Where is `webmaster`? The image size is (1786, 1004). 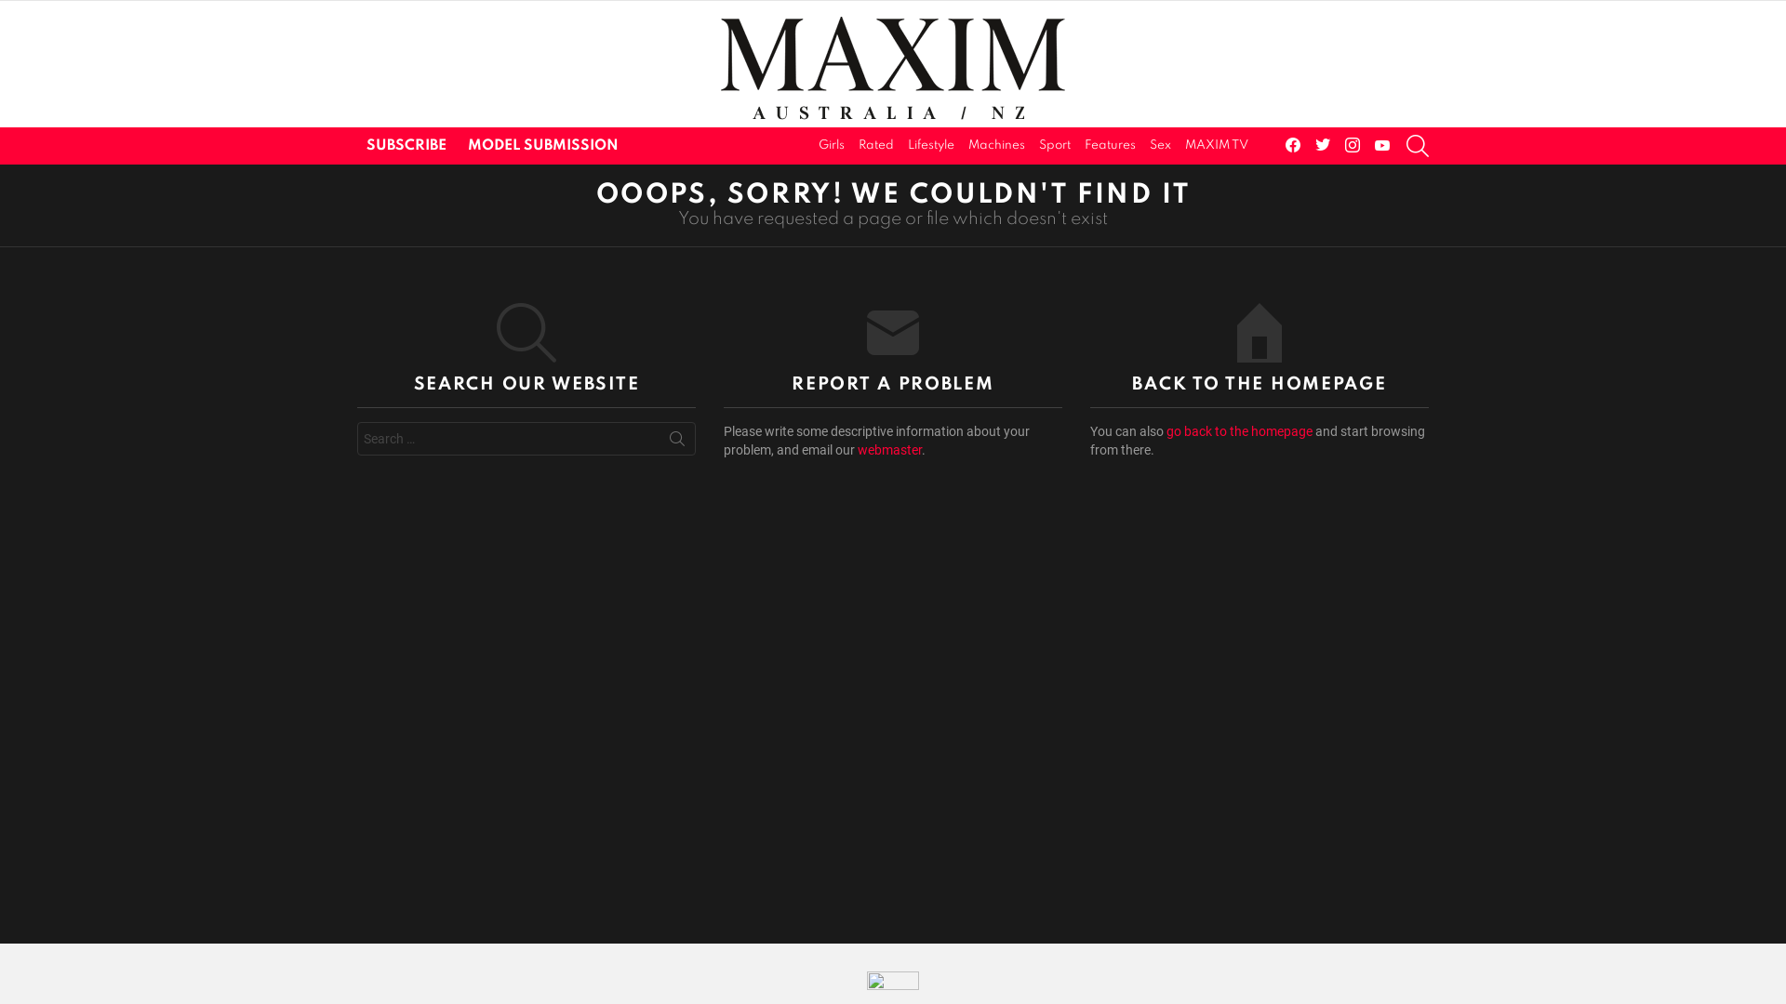
webmaster is located at coordinates (889, 450).